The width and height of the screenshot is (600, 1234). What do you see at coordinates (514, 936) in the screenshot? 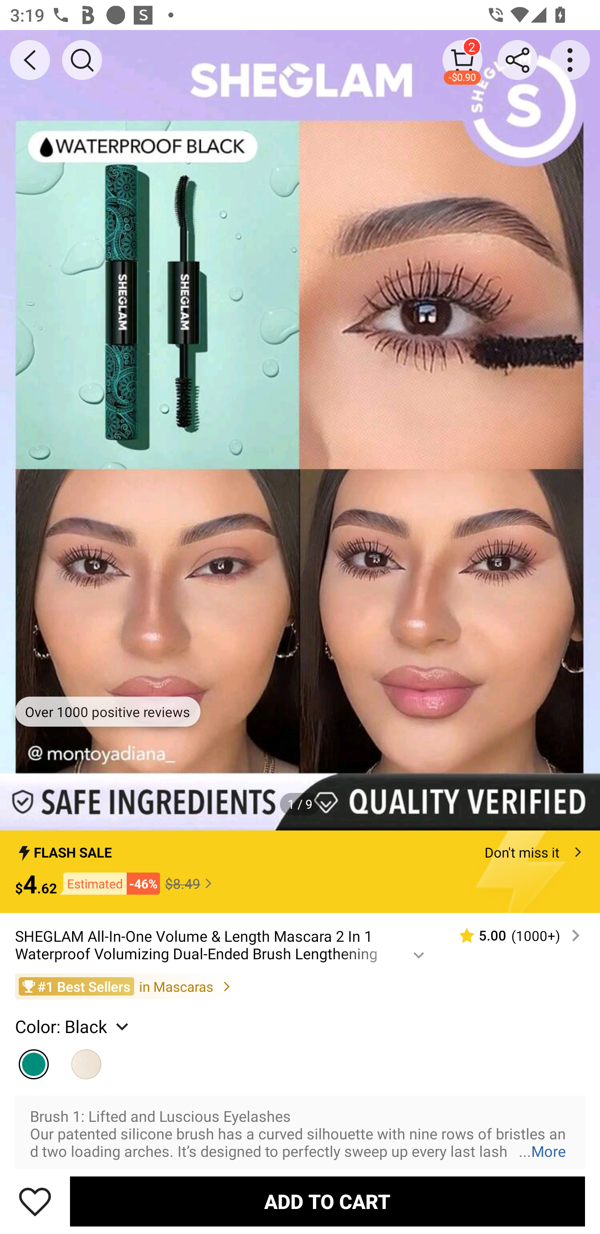
I see `5.00 (1000‎+)` at bounding box center [514, 936].